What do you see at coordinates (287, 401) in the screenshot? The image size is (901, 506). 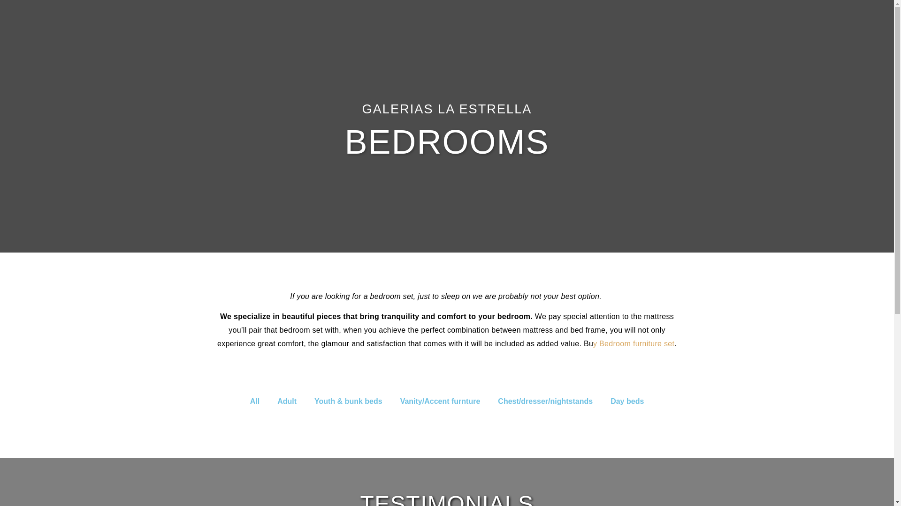 I see `Adult` at bounding box center [287, 401].